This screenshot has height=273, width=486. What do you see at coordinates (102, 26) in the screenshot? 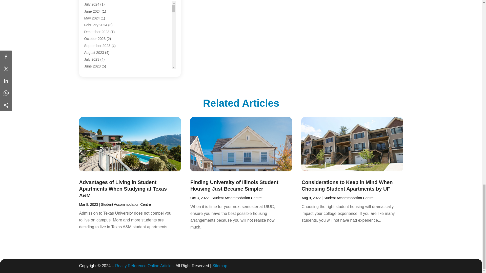
I see `Housing Development` at bounding box center [102, 26].